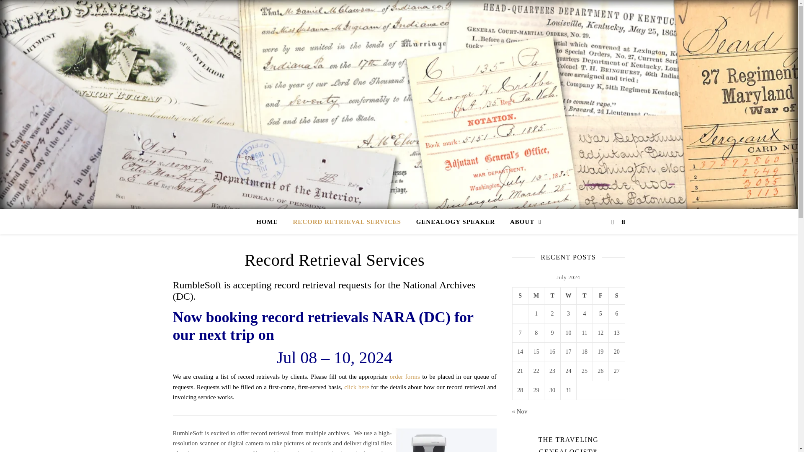  What do you see at coordinates (585, 295) in the screenshot?
I see `Thursday` at bounding box center [585, 295].